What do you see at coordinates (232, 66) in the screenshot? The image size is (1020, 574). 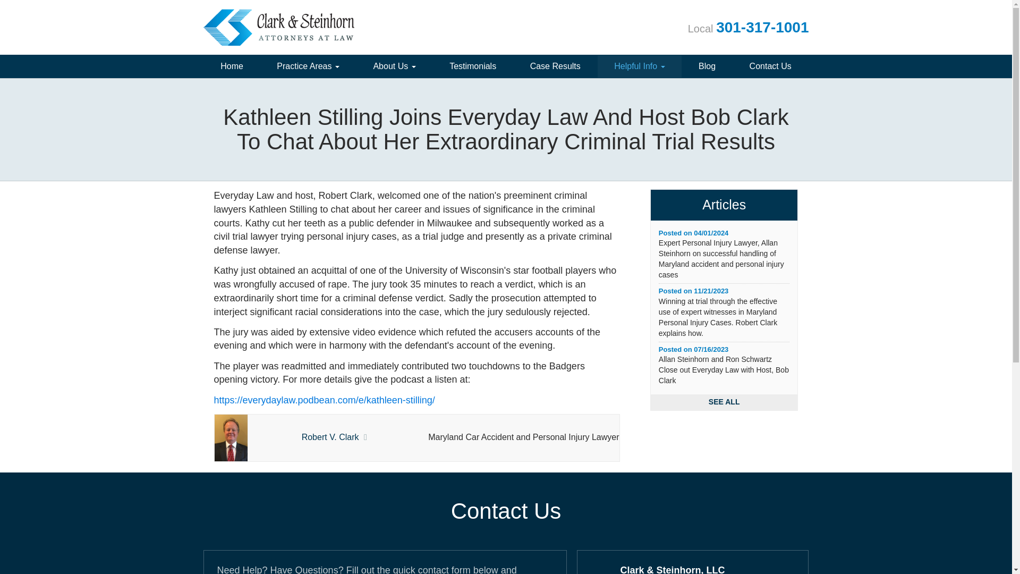 I see `Home` at bounding box center [232, 66].